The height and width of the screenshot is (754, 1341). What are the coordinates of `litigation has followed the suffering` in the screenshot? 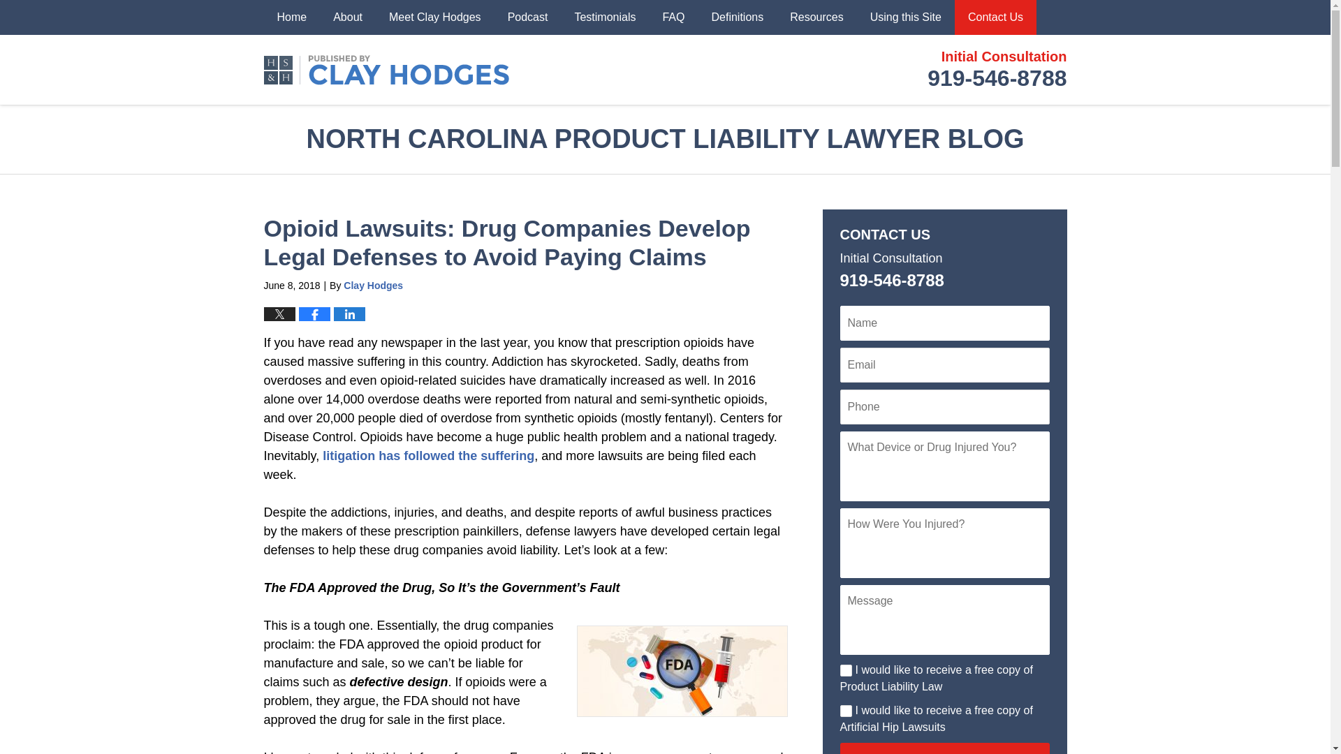 It's located at (997, 70).